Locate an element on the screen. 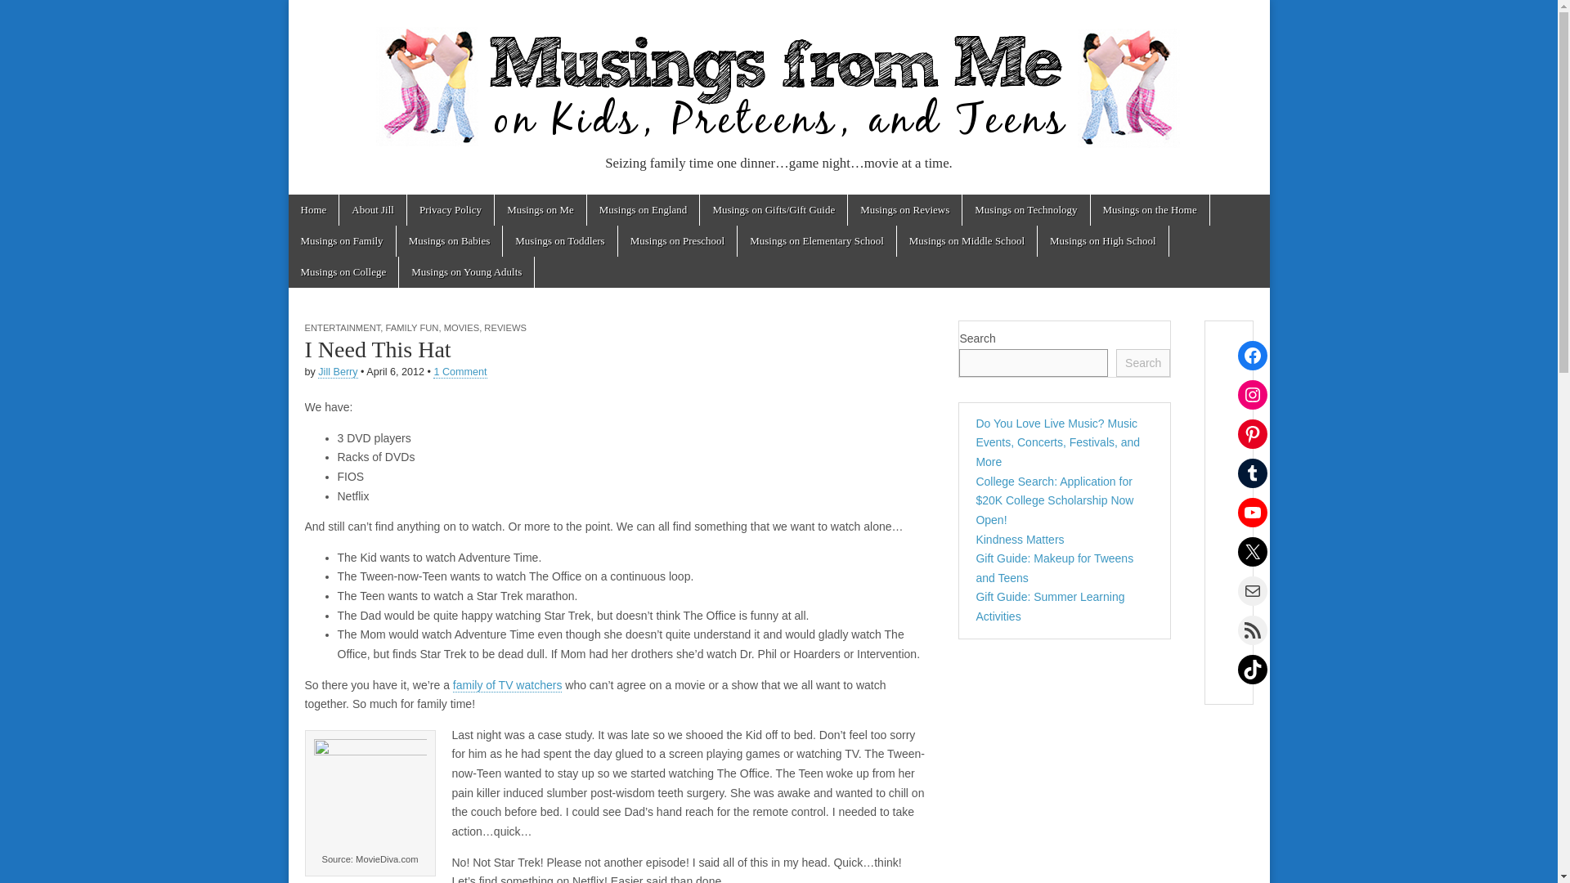 The height and width of the screenshot is (883, 1570). Privacy Policy is located at coordinates (450, 209).